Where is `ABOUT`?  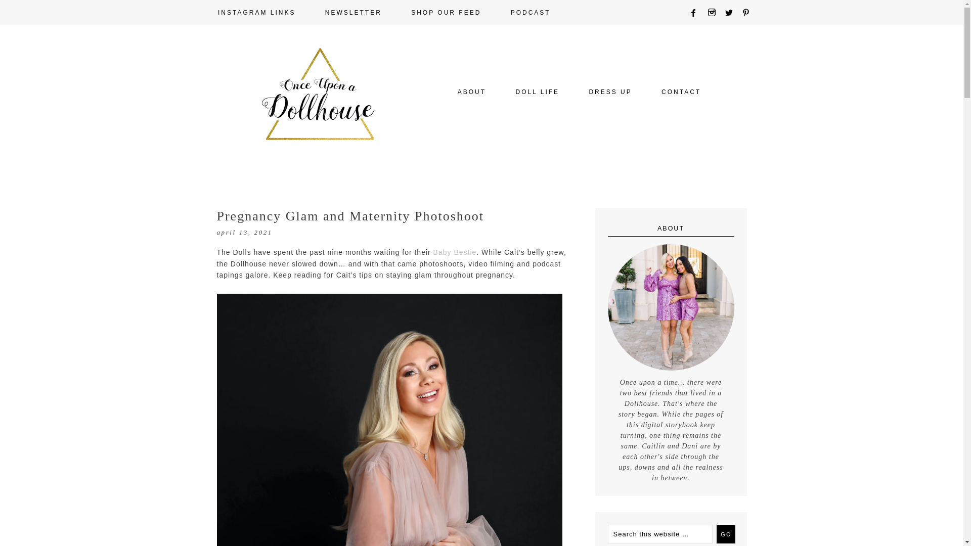 ABOUT is located at coordinates (471, 92).